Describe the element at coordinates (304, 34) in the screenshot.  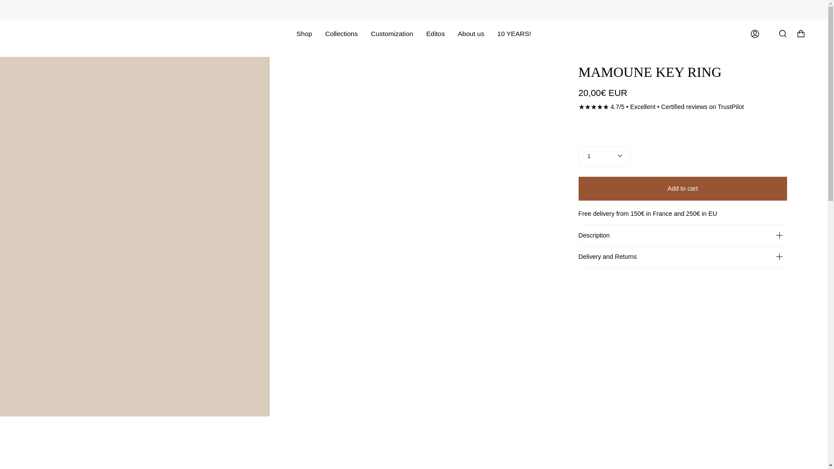
I see `Shop` at that location.